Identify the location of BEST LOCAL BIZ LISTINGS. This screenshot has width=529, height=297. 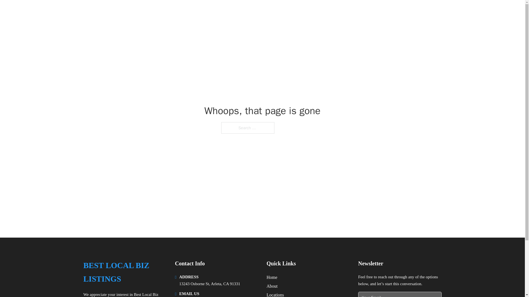
(125, 272).